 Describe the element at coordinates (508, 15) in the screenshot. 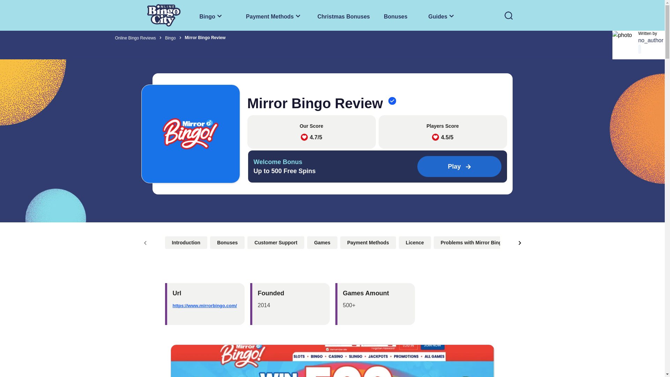

I see `Bonuses` at that location.